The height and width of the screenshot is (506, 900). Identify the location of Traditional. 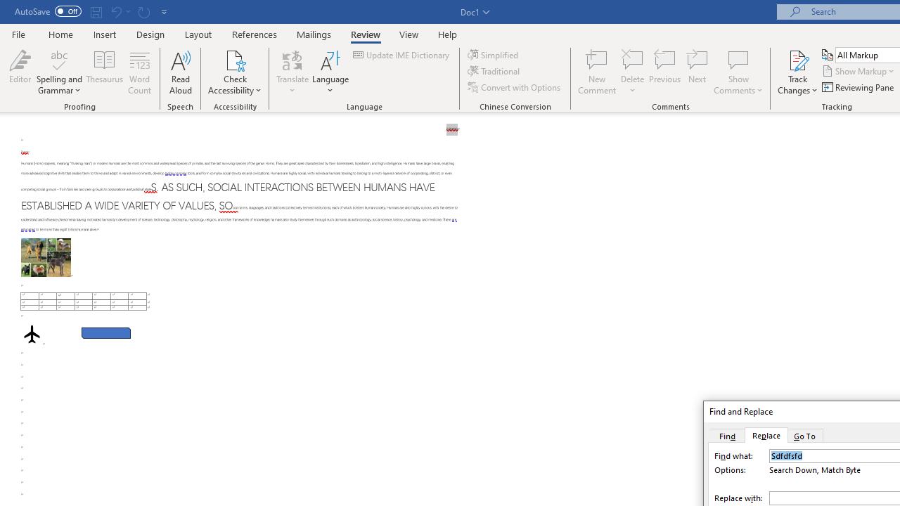
(495, 72).